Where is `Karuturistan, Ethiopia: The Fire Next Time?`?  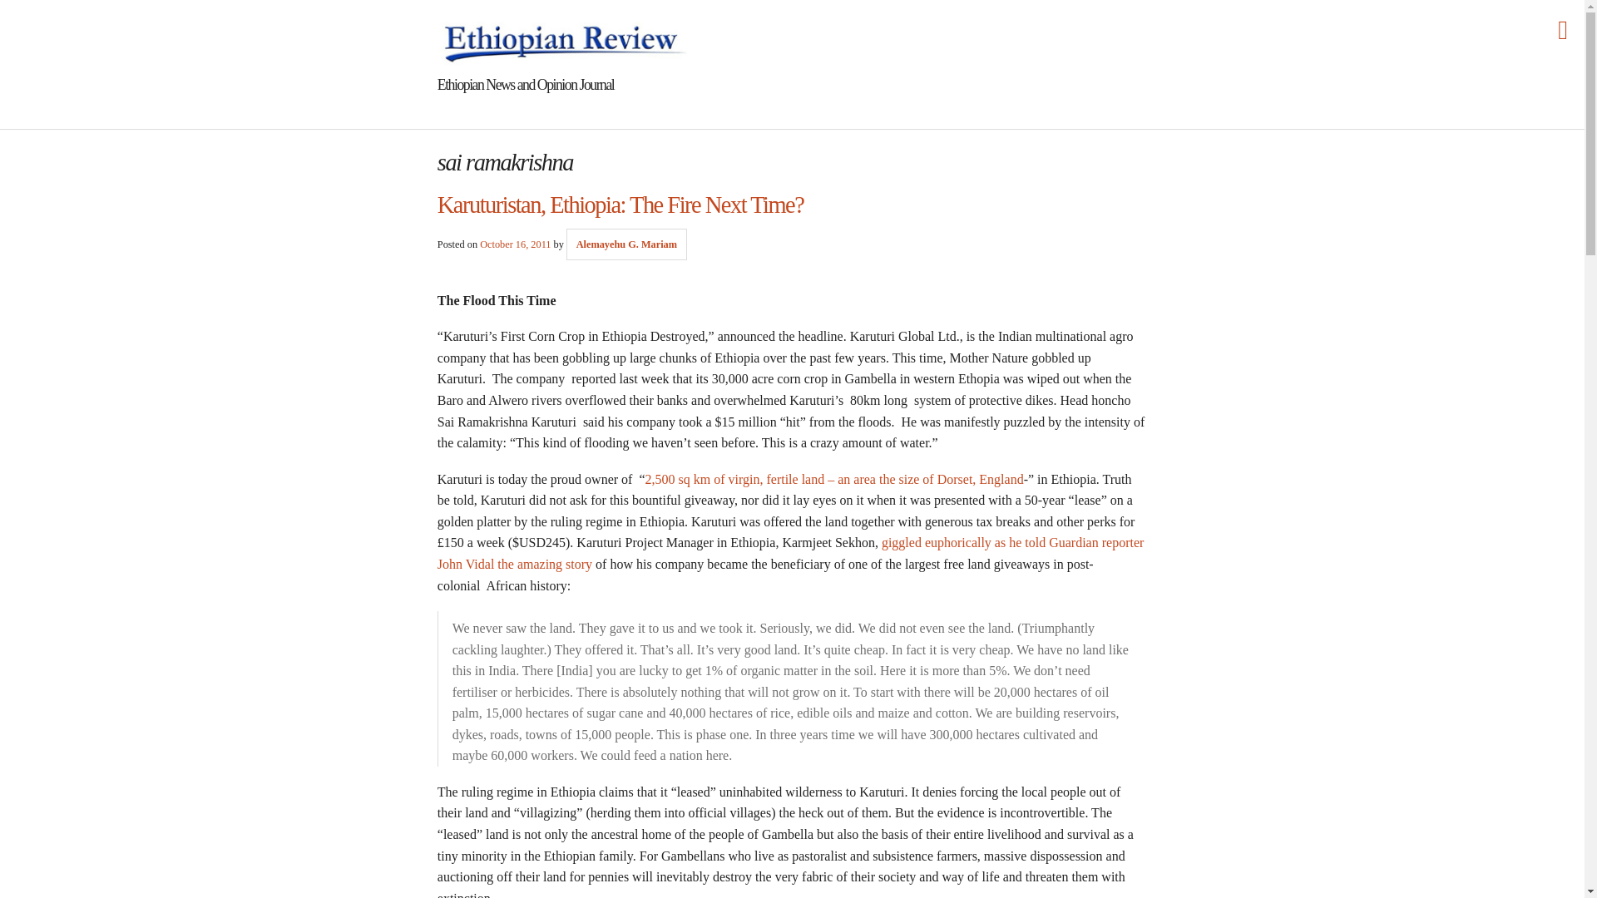
Karuturistan, Ethiopia: The Fire Next Time? is located at coordinates (621, 205).